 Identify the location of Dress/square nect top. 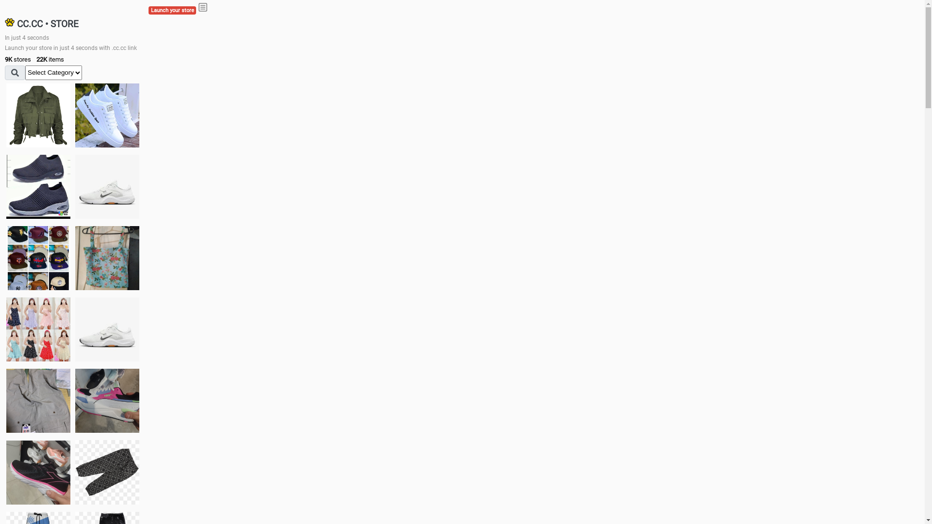
(38, 329).